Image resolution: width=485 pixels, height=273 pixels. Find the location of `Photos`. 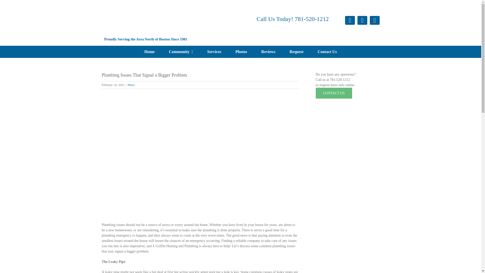

Photos is located at coordinates (241, 52).